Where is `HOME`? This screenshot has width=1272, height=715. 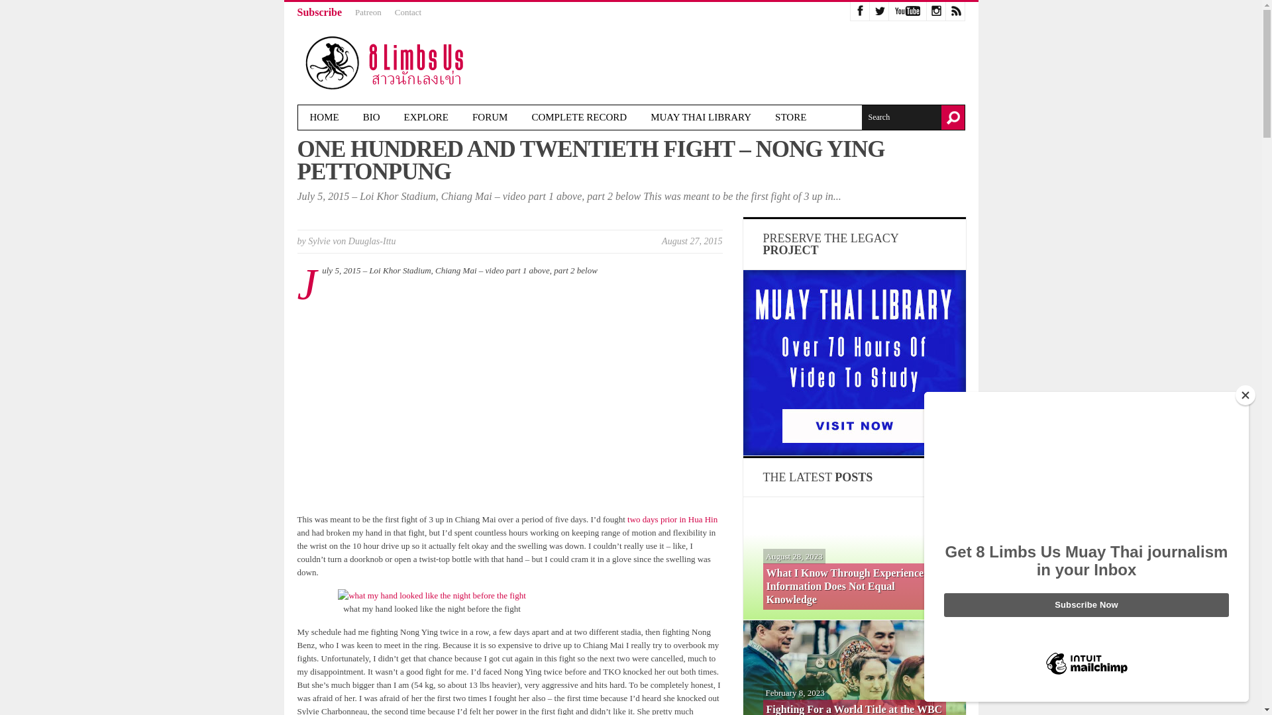 HOME is located at coordinates (324, 117).